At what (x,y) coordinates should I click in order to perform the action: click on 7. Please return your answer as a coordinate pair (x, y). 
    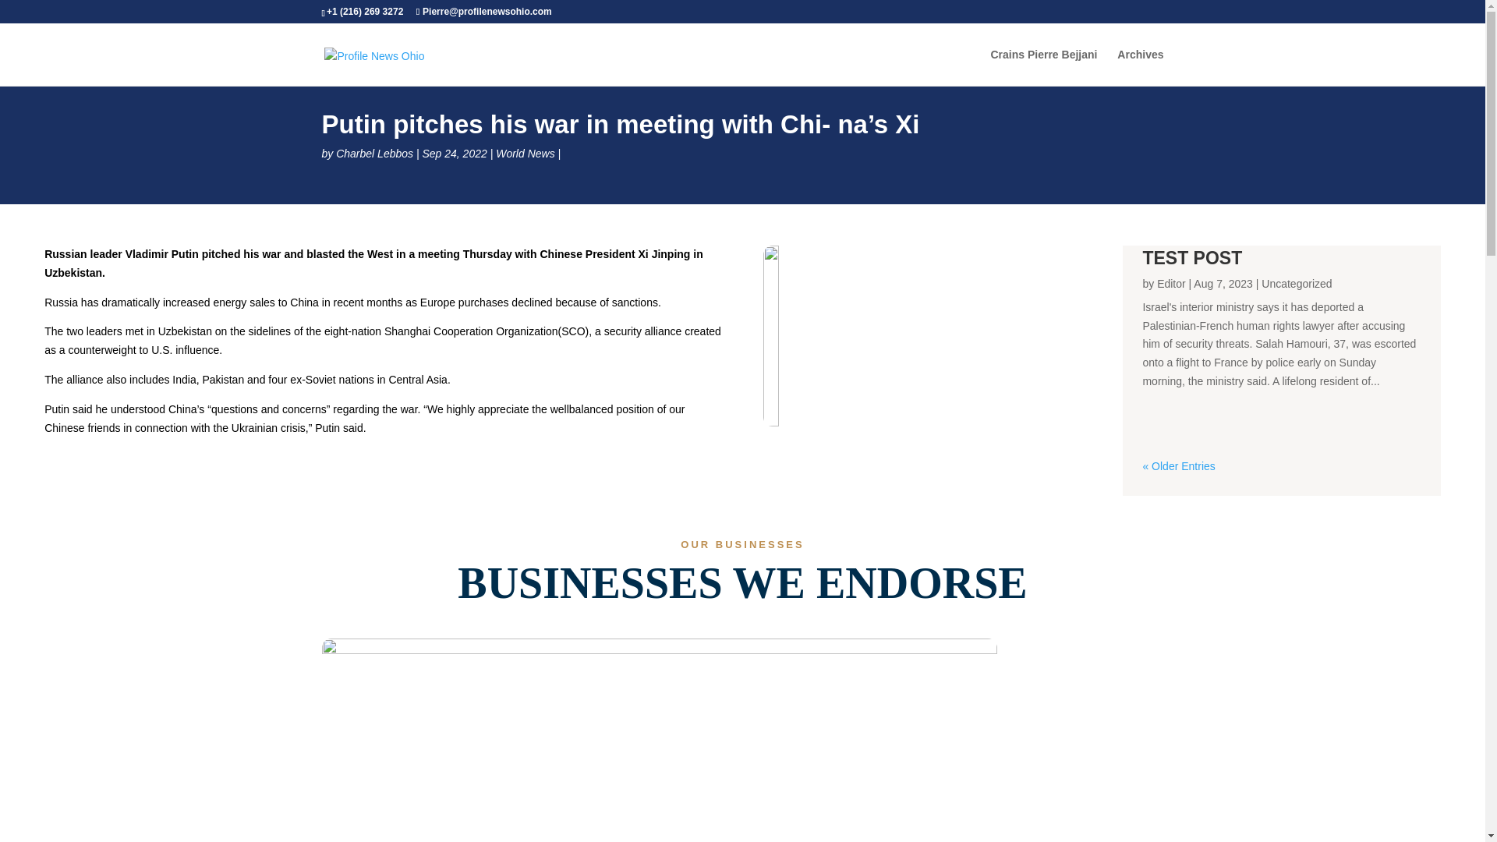
    Looking at the image, I should click on (659, 740).